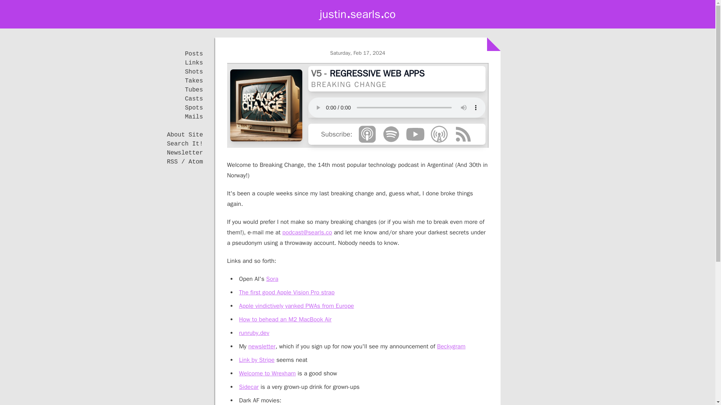  I want to click on Beckygram, so click(451, 346).